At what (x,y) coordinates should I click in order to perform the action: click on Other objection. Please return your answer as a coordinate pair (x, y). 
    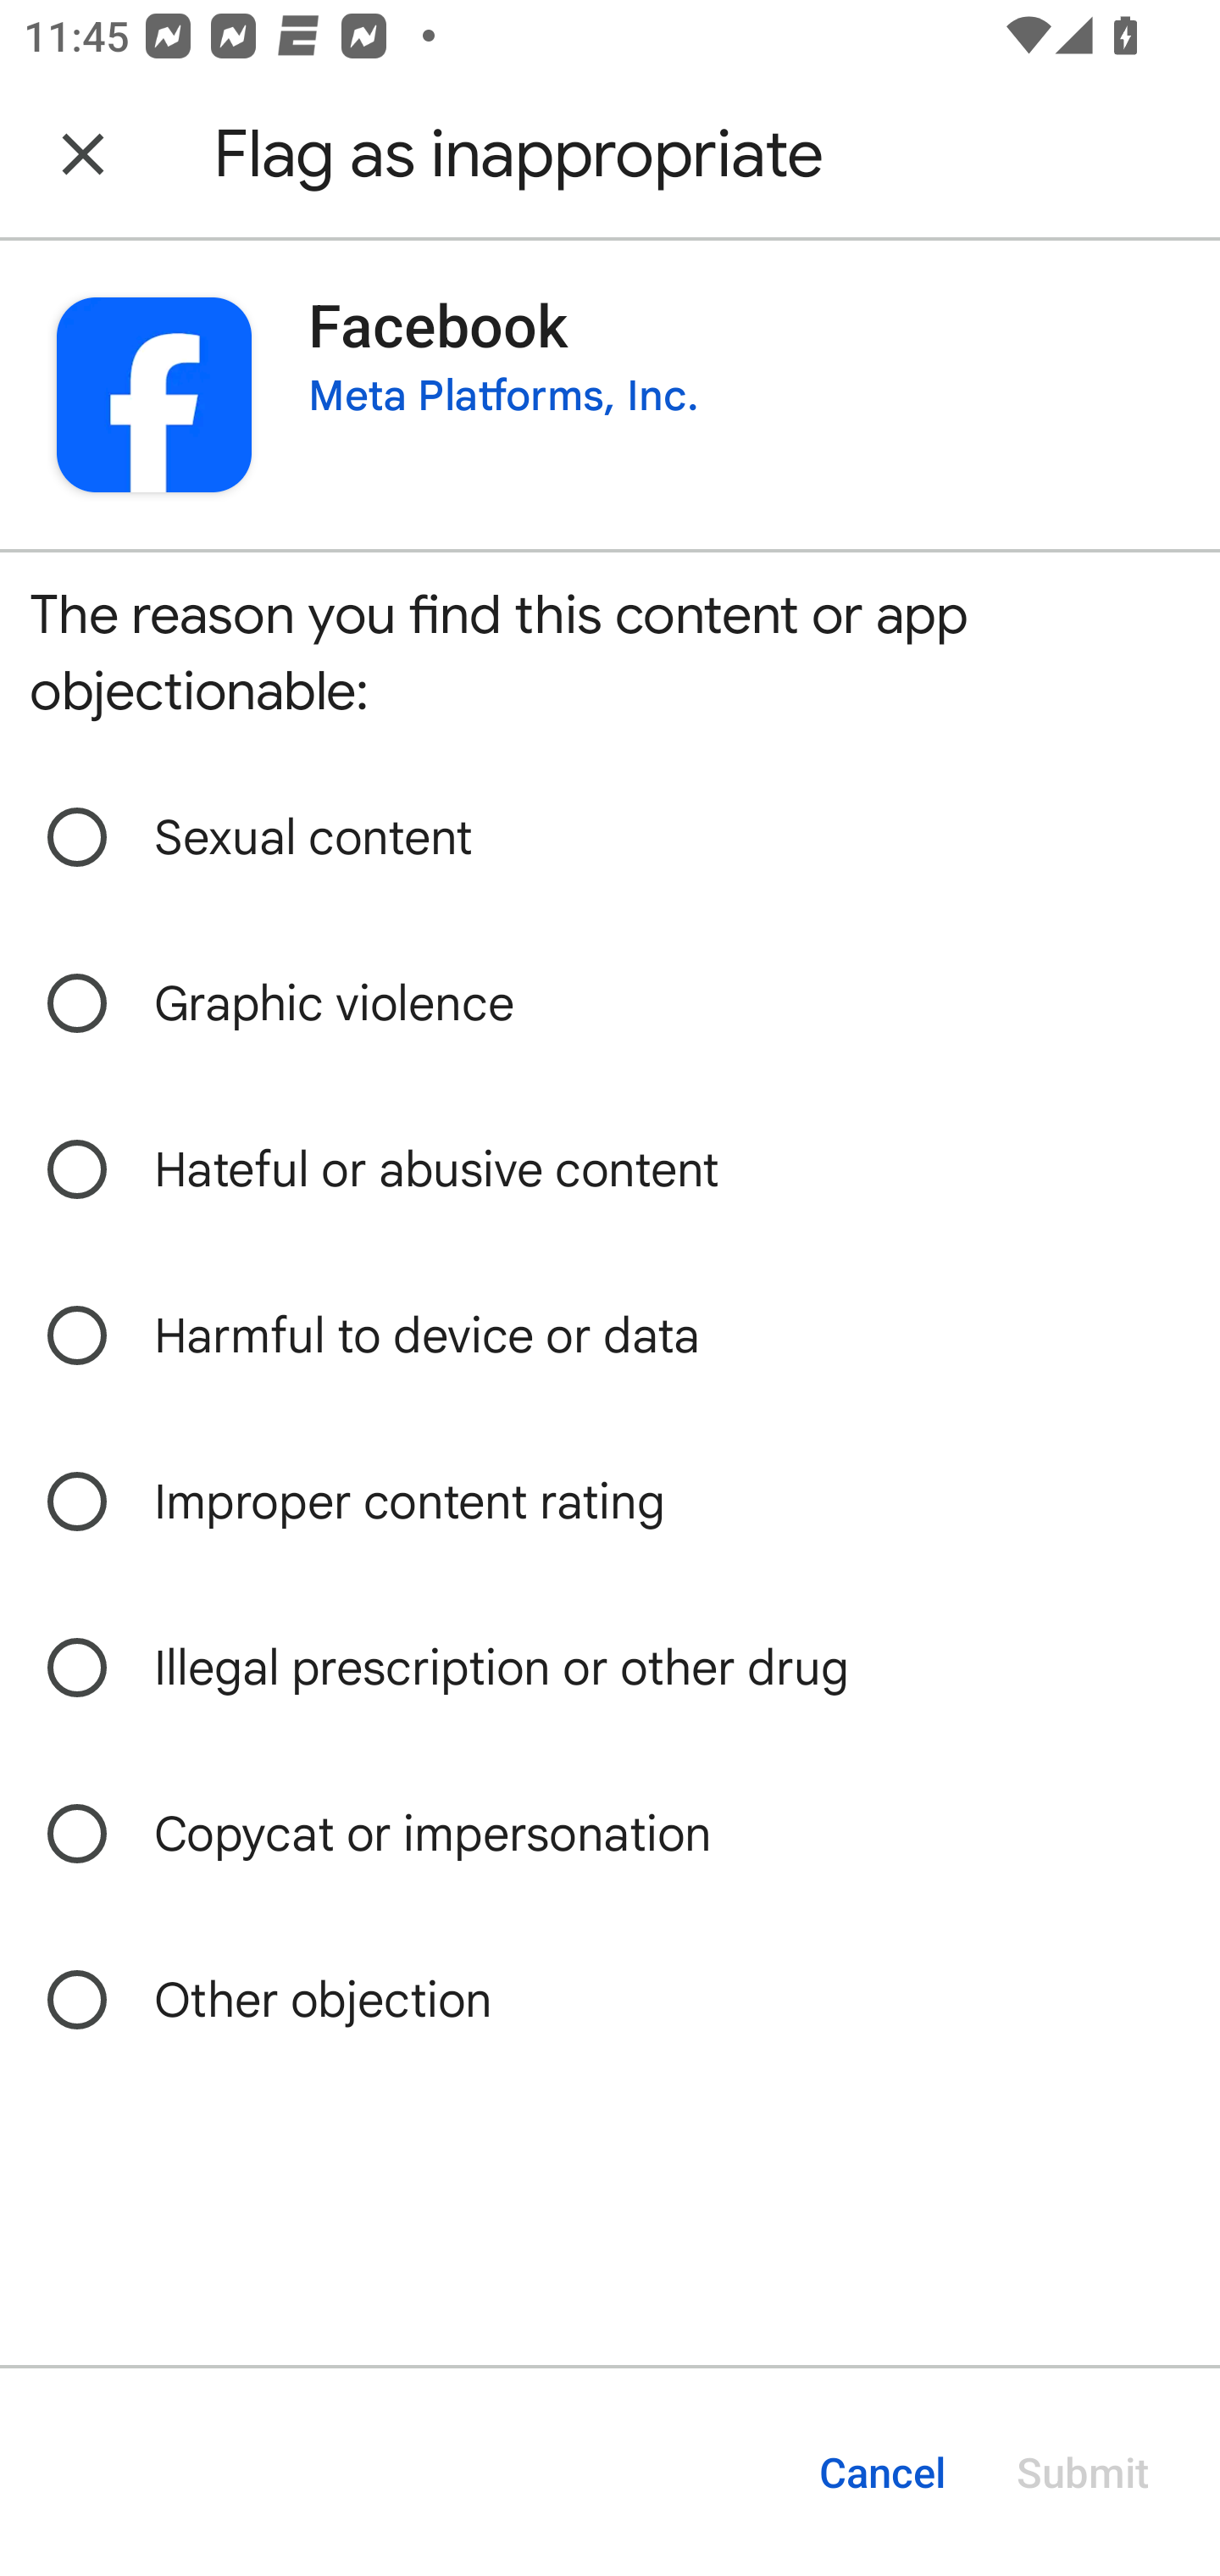
    Looking at the image, I should click on (610, 2000).